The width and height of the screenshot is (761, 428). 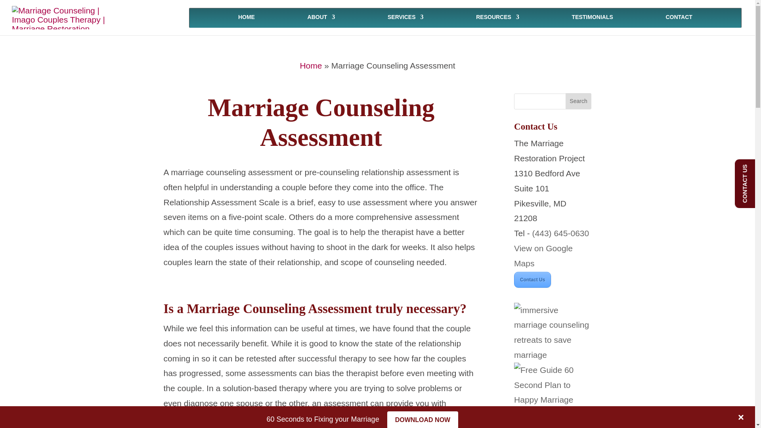 I want to click on Homepage of The Marriage Restoration Project Website, so click(x=247, y=18).